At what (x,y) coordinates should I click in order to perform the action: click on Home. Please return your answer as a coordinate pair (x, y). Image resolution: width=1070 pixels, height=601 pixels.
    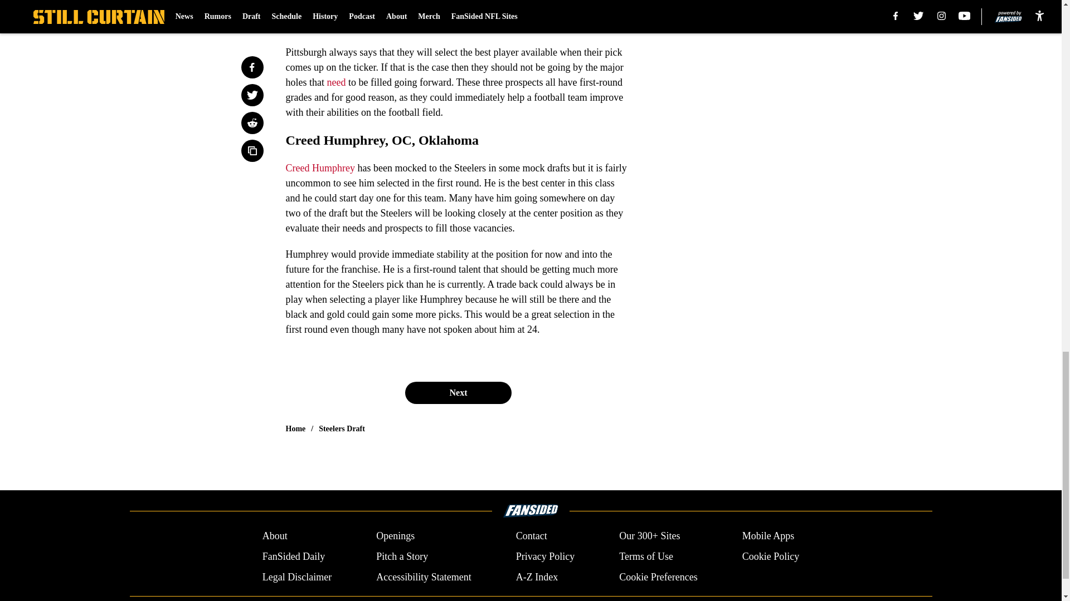
    Looking at the image, I should click on (295, 428).